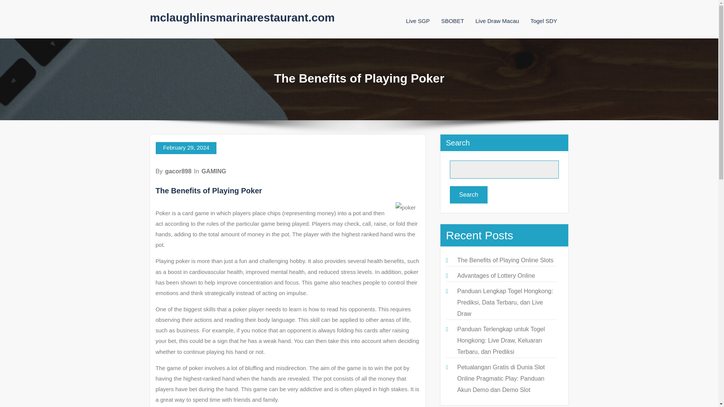 The height and width of the screenshot is (407, 724). Describe the element at coordinates (495, 275) in the screenshot. I see `Advantages of Lottery Online` at that location.